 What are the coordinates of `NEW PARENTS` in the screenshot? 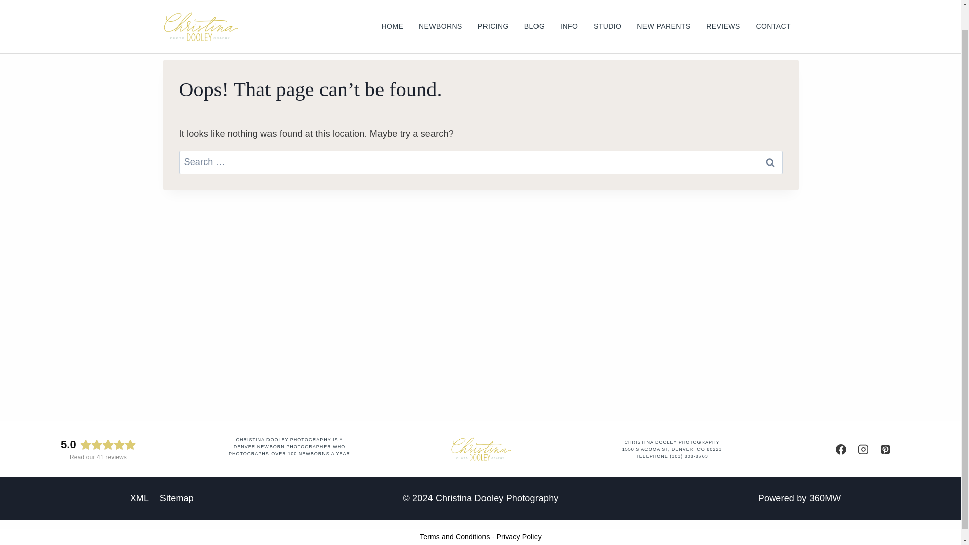 It's located at (664, 7).